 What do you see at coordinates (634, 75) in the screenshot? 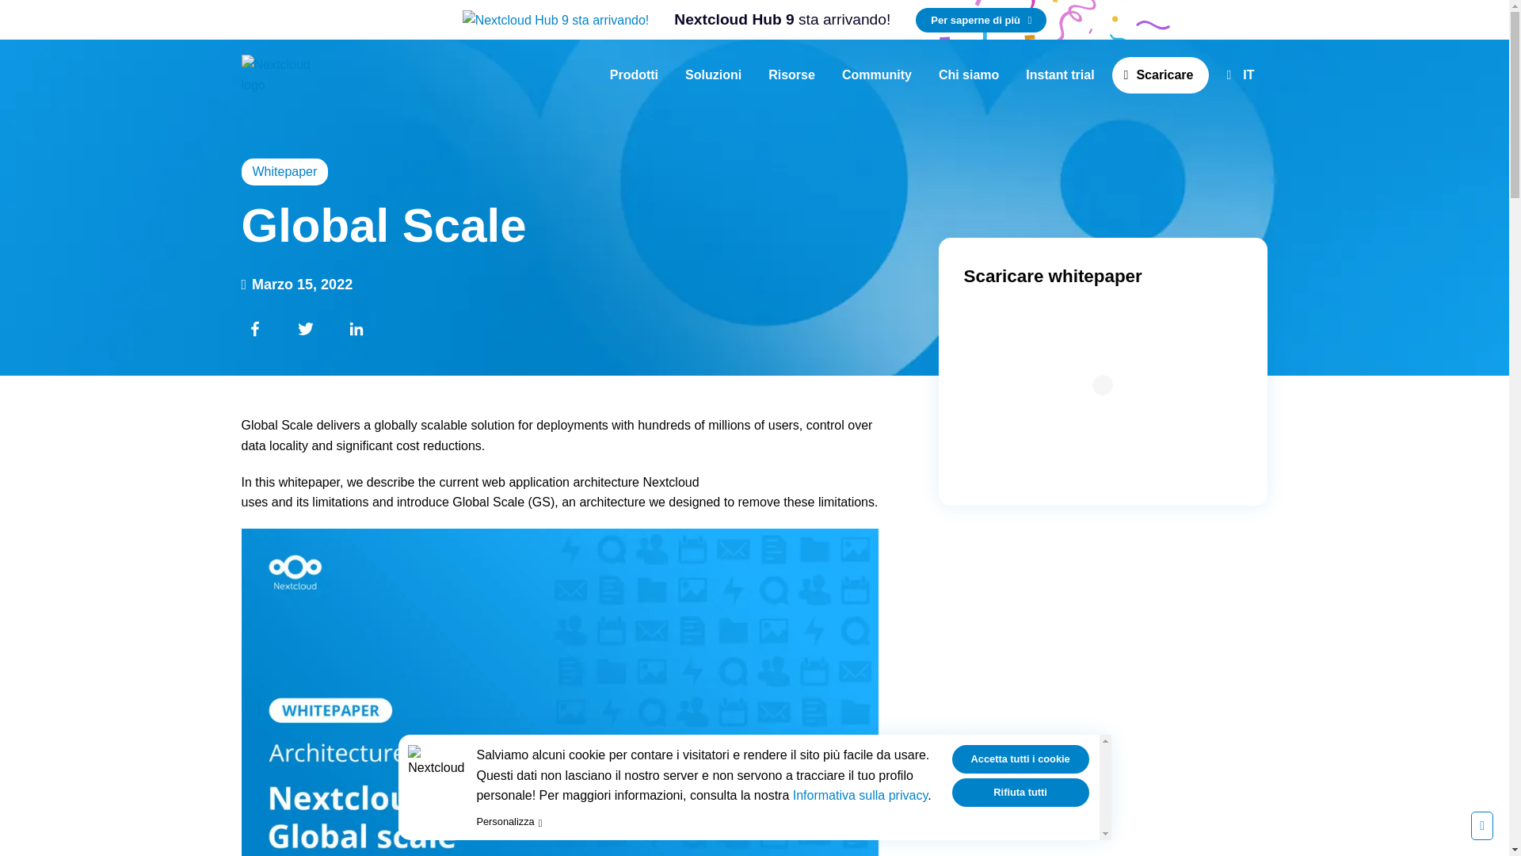
I see `Nextcloud` at bounding box center [634, 75].